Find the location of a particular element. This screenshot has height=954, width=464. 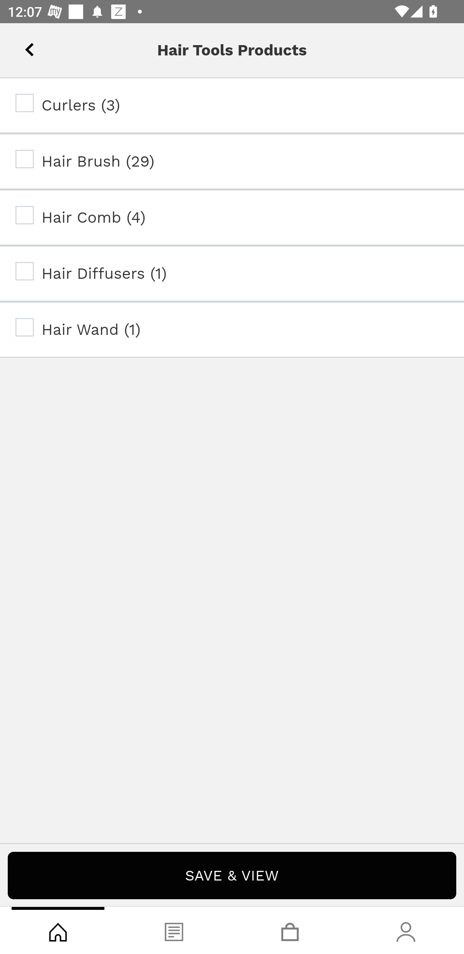

Lookfantastic USA is located at coordinates (232, 46).